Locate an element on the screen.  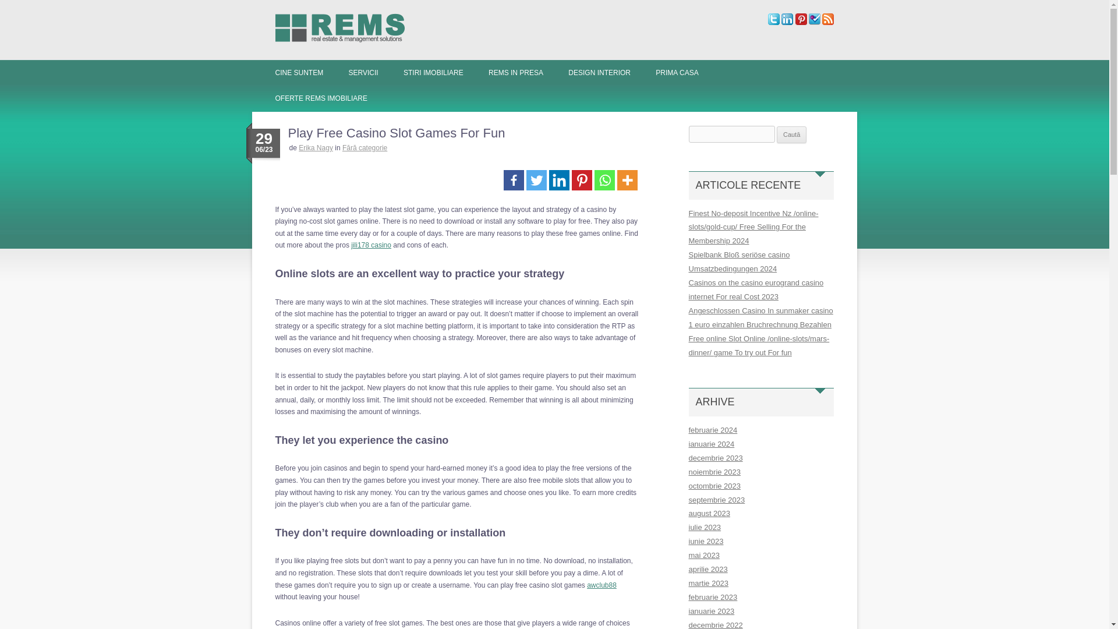
More is located at coordinates (627, 180).